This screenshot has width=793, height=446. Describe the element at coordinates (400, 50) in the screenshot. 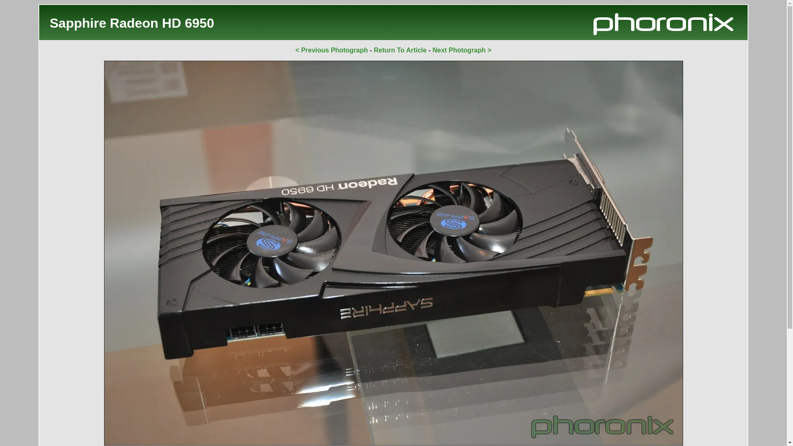

I see `Return To Article` at that location.